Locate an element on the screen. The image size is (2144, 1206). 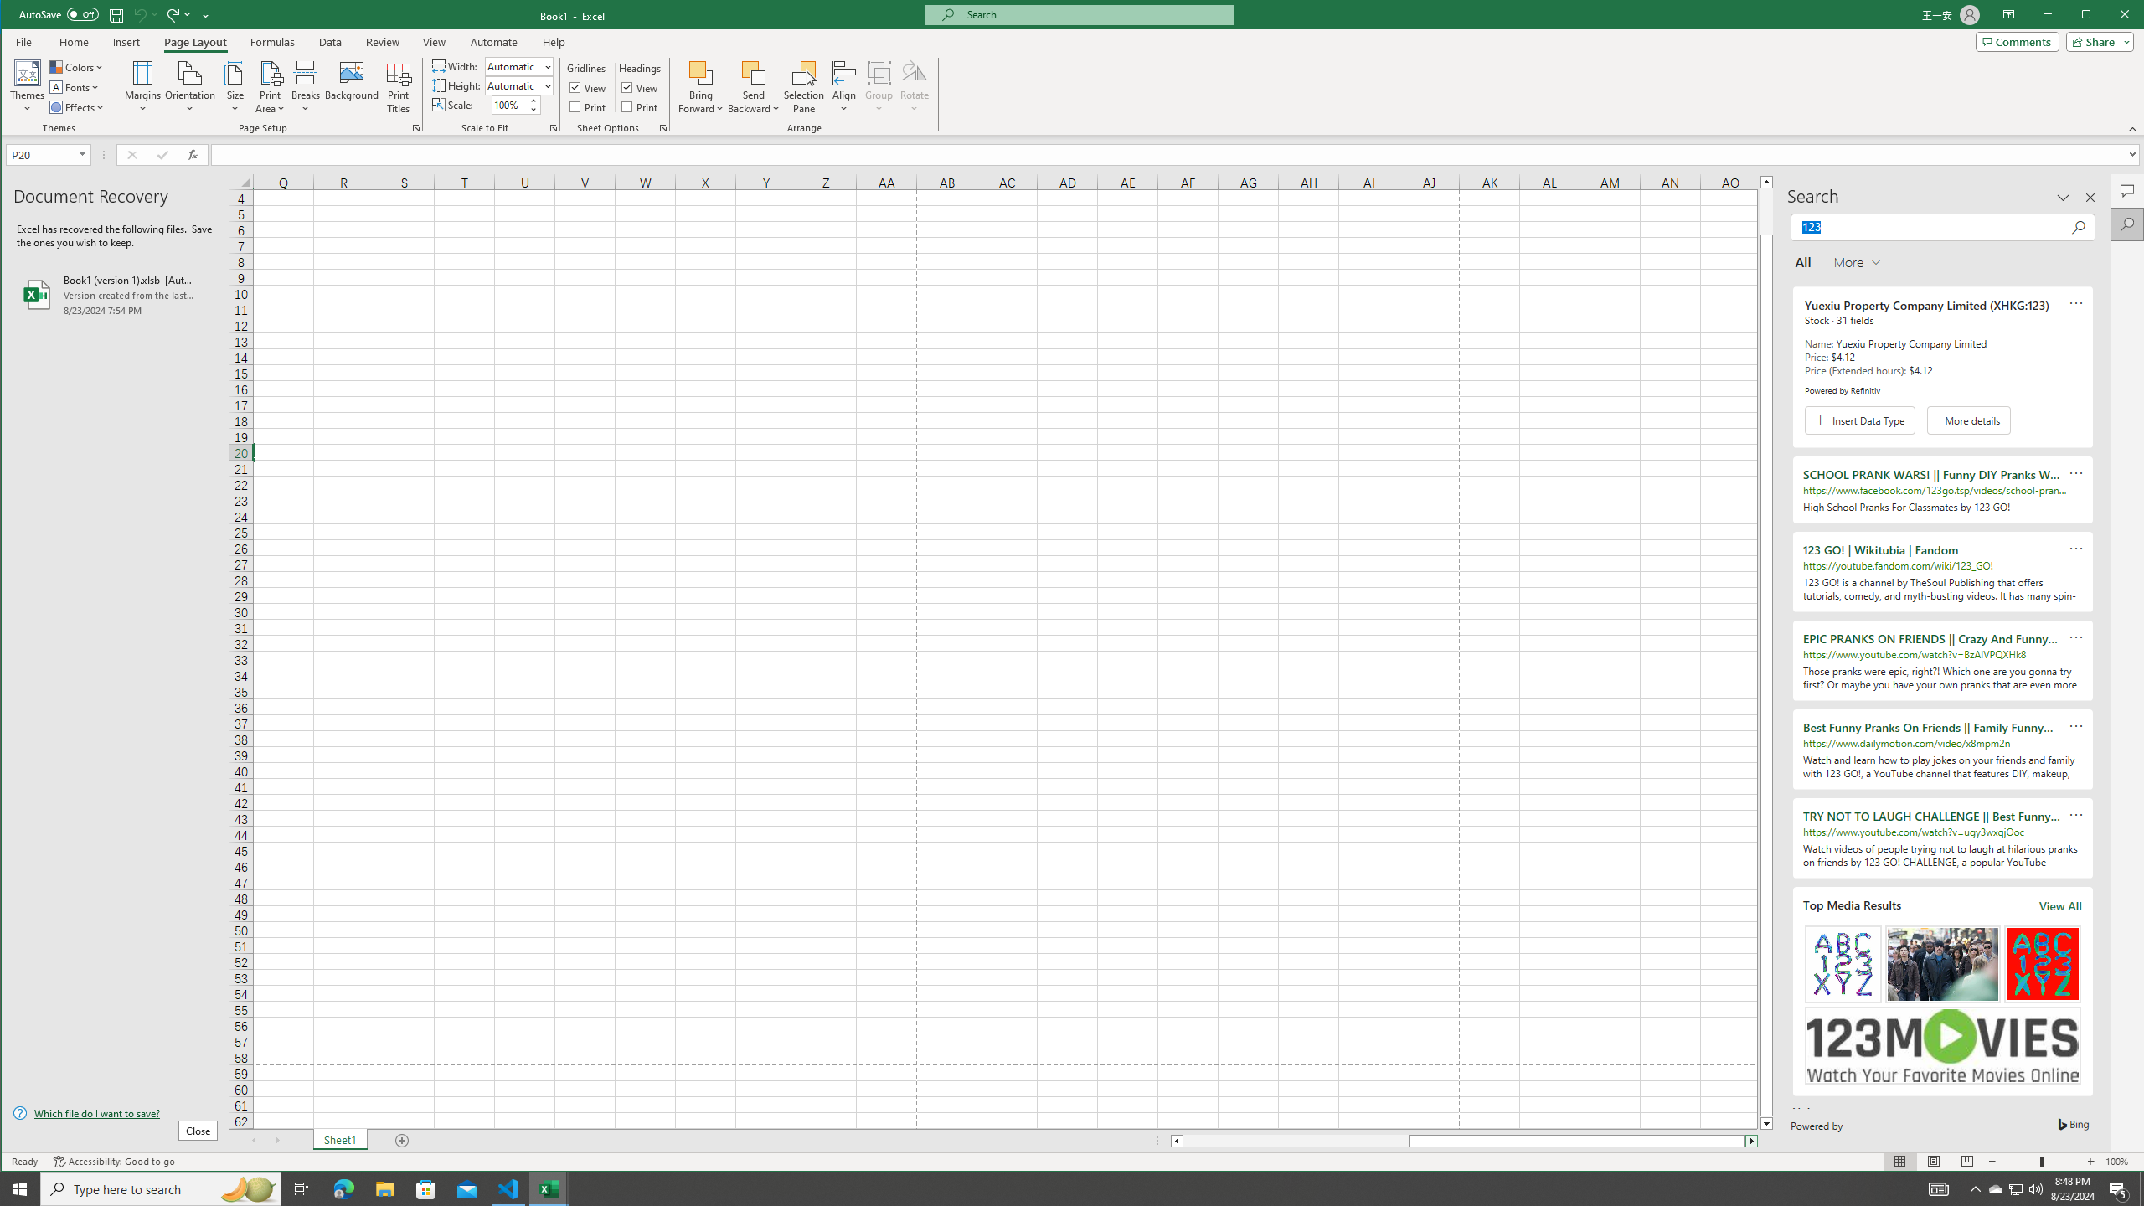
Size is located at coordinates (236, 87).